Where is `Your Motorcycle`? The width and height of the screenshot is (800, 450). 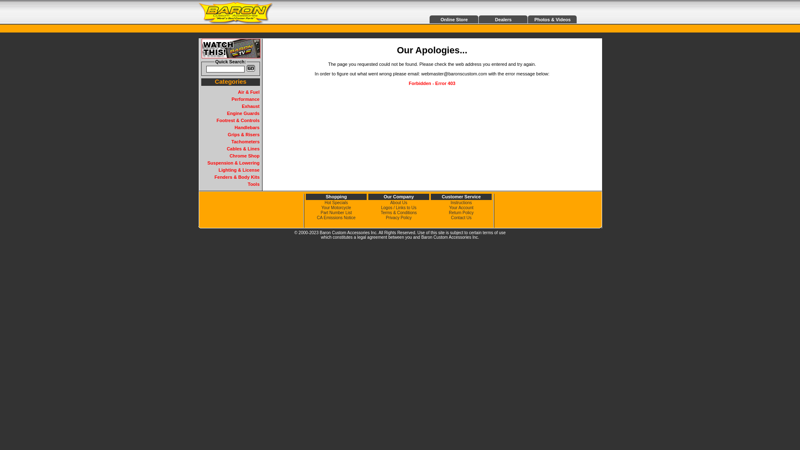
Your Motorcycle is located at coordinates (336, 207).